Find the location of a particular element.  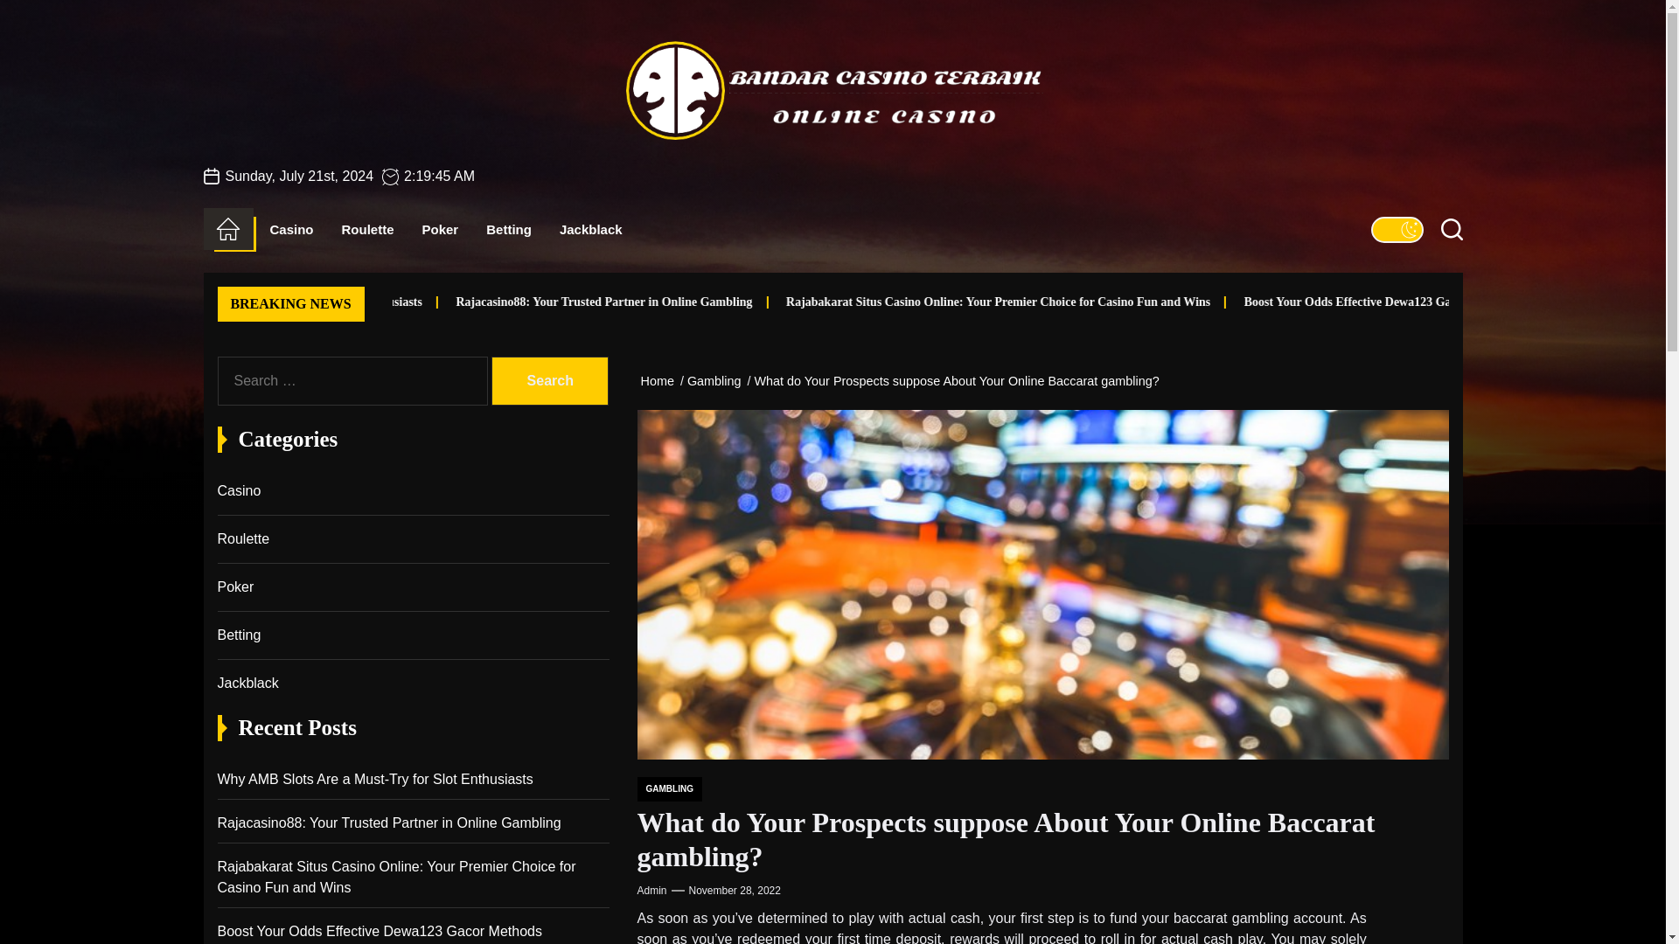

Search is located at coordinates (549, 381).